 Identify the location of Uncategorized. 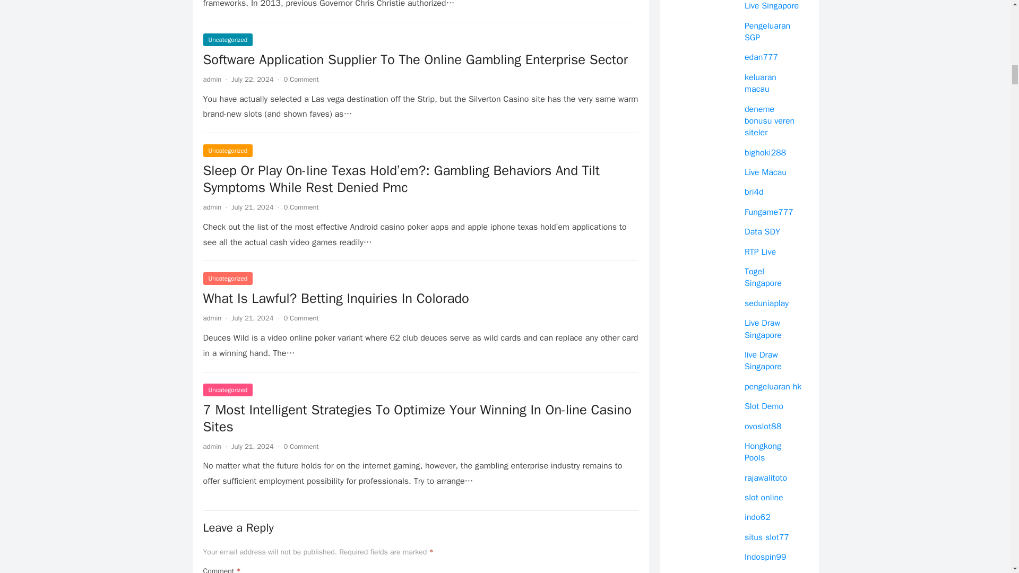
(228, 151).